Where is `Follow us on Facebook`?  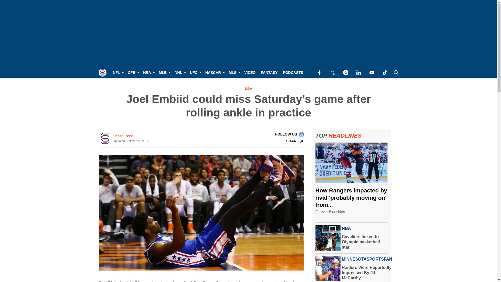
Follow us on Facebook is located at coordinates (319, 73).